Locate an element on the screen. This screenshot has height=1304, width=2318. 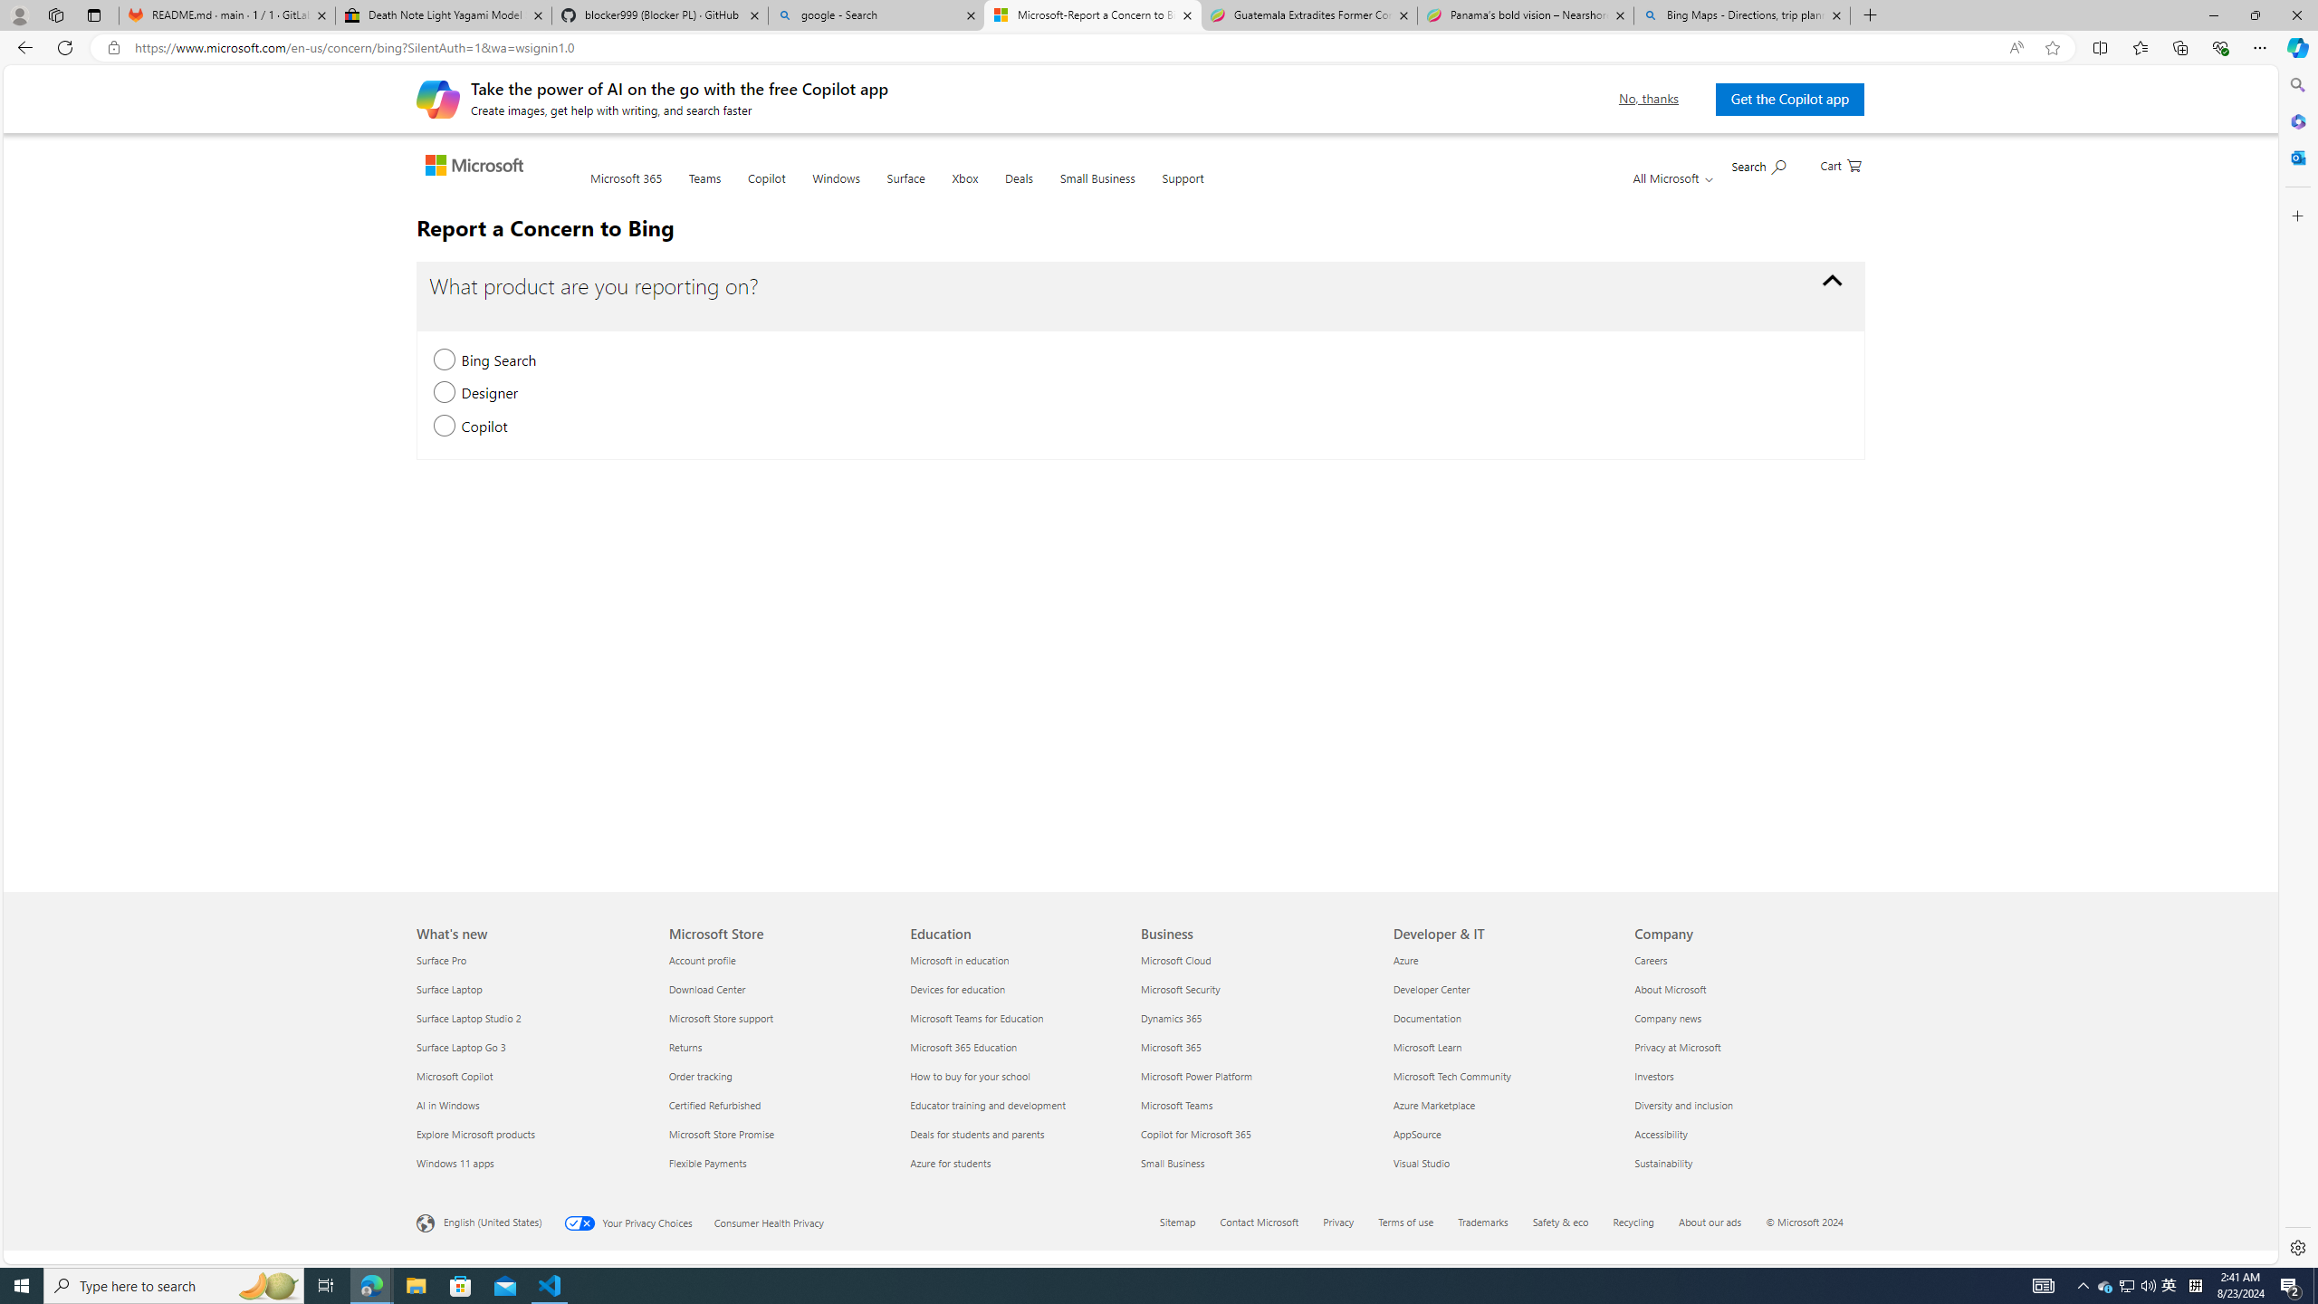
Microsoft Store Promise is located at coordinates (779, 1134).